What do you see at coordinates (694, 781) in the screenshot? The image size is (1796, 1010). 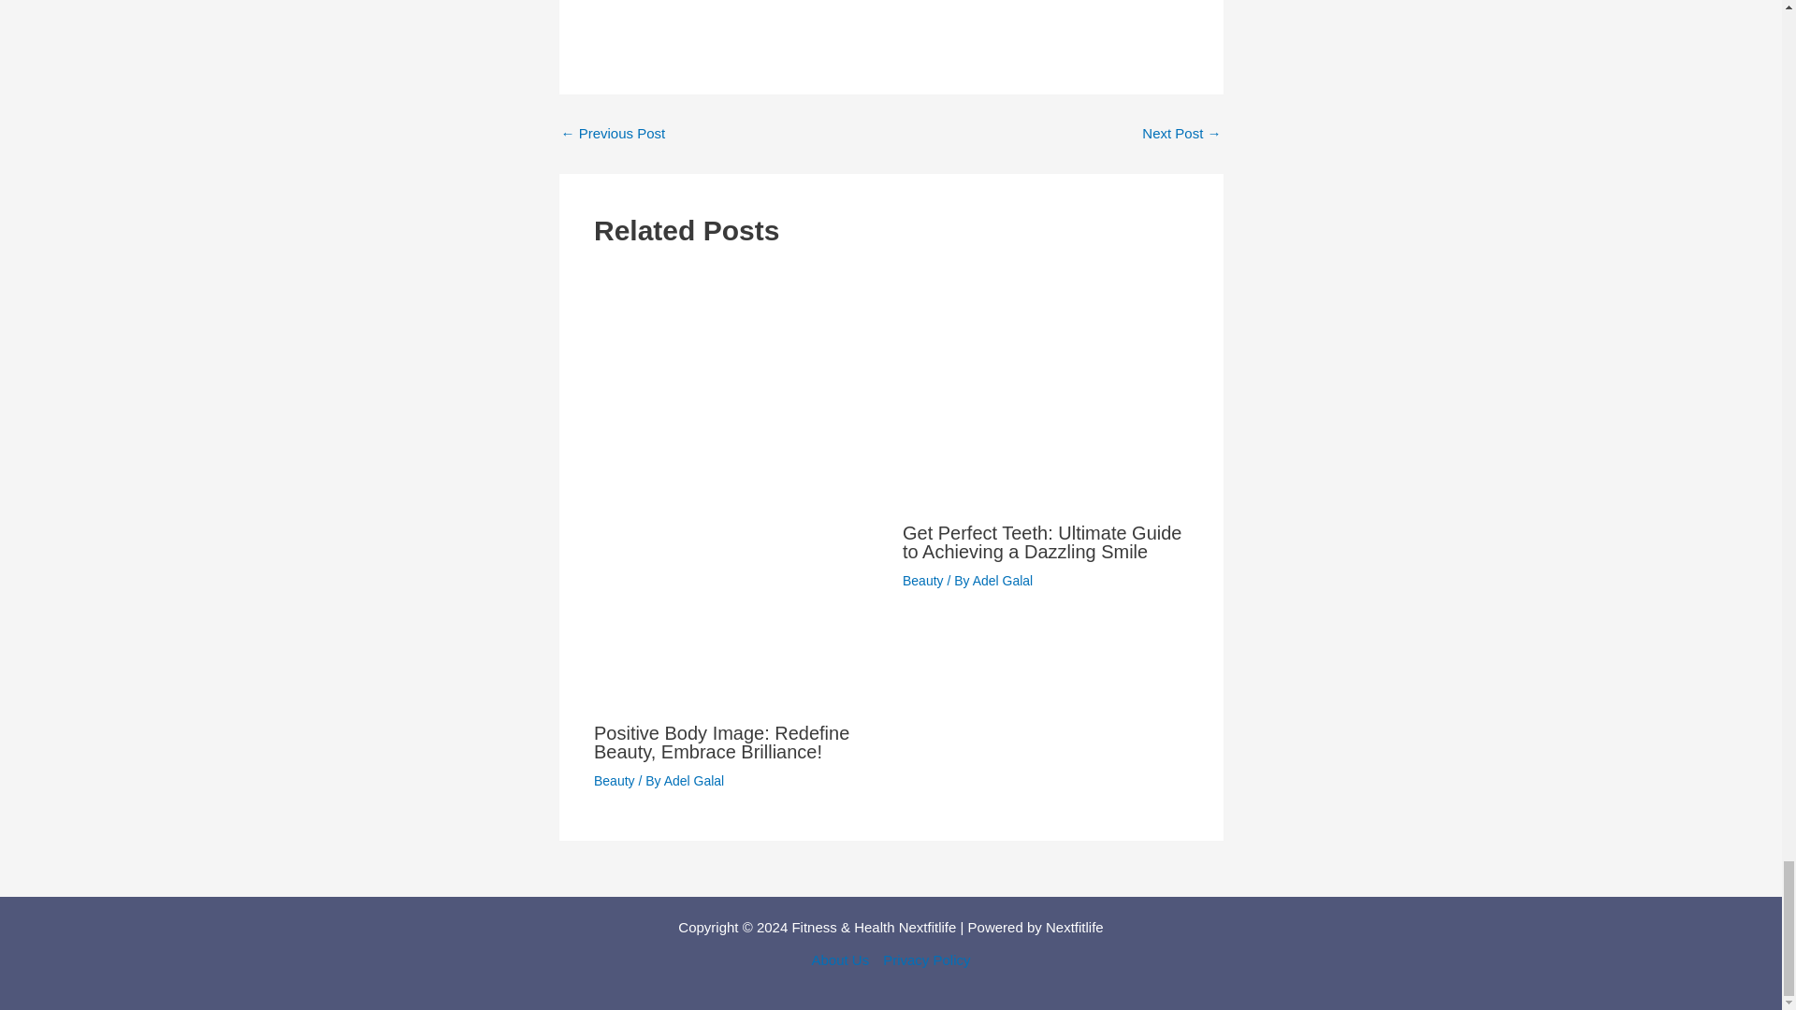 I see `Adel Galal` at bounding box center [694, 781].